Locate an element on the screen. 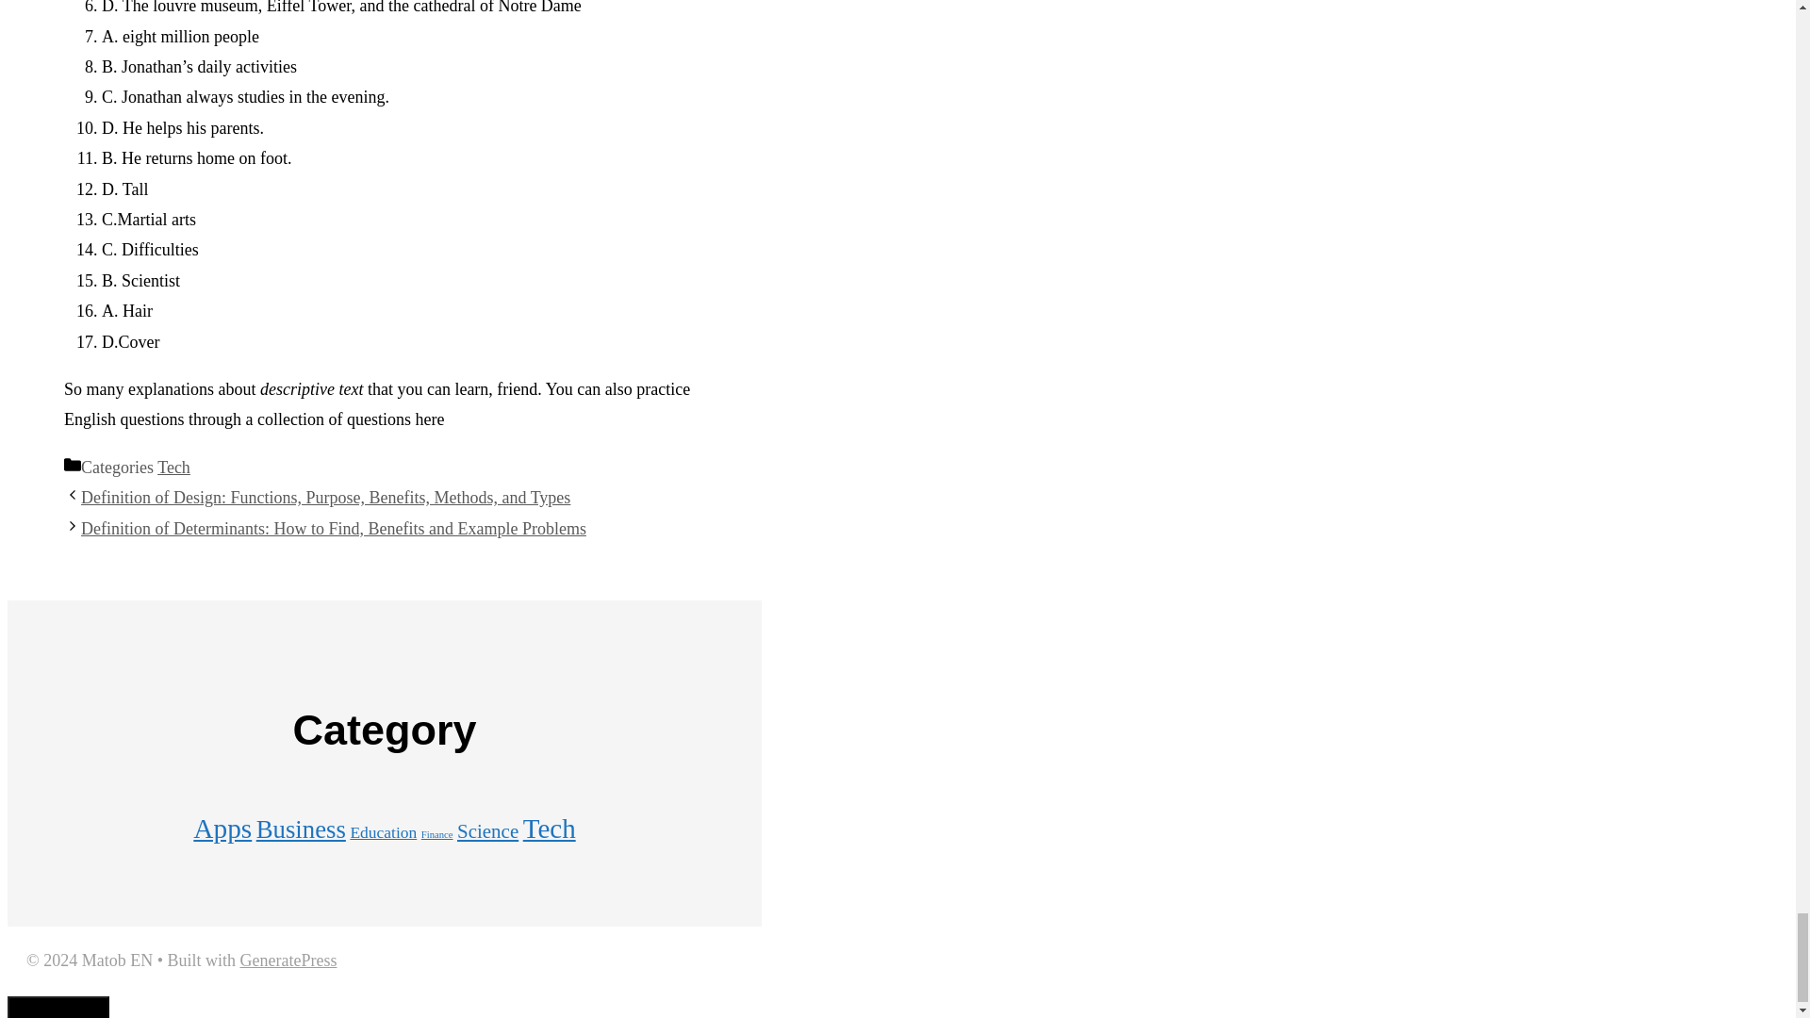 The width and height of the screenshot is (1810, 1018). Education is located at coordinates (383, 831).